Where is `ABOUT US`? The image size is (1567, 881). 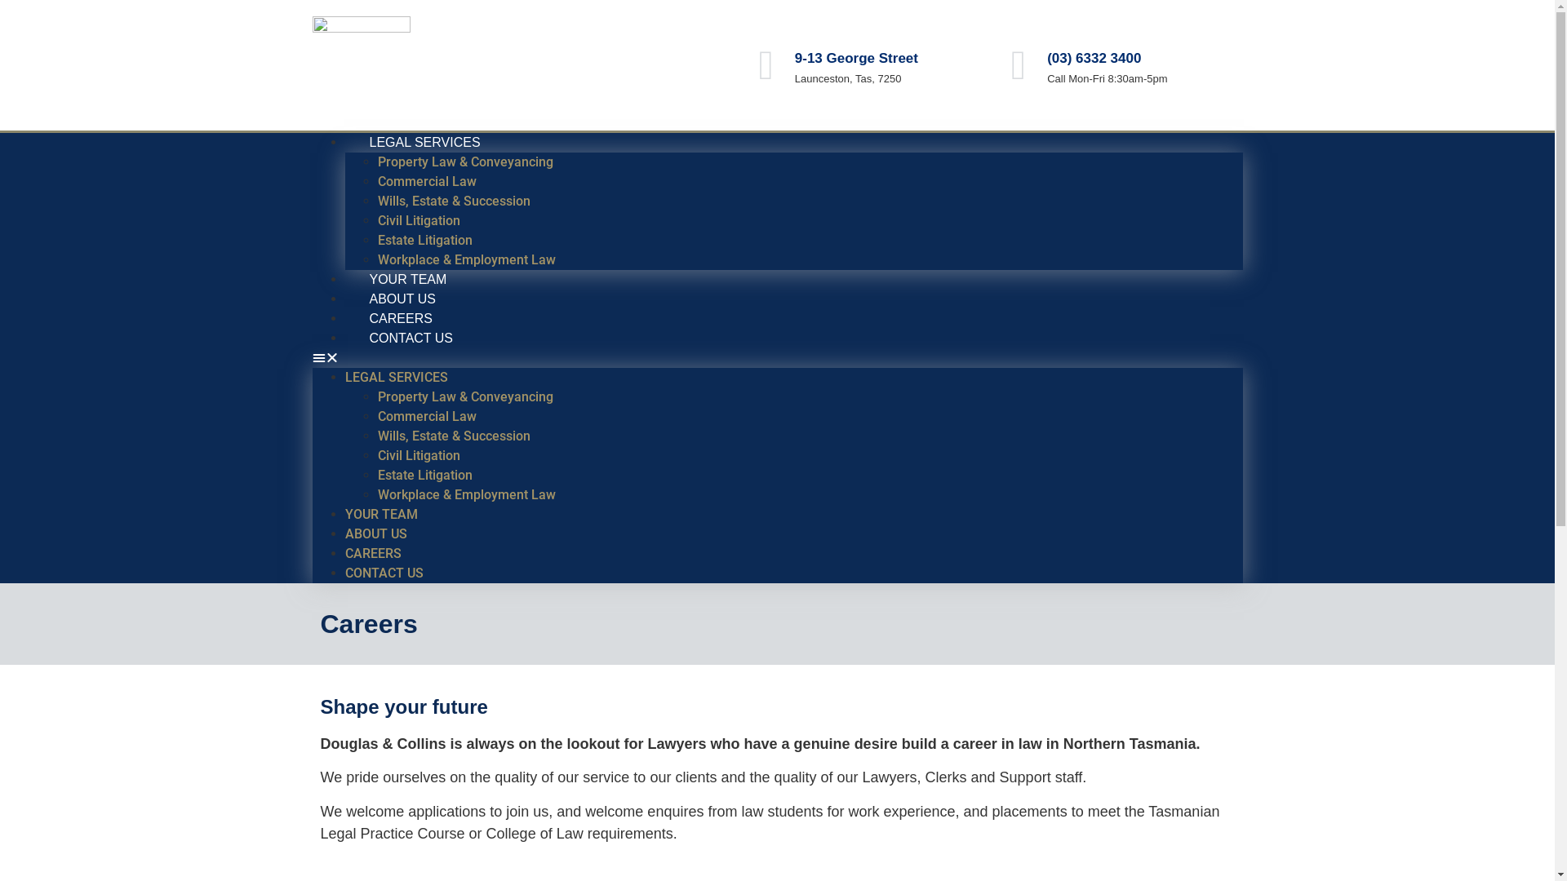 ABOUT US is located at coordinates (375, 533).